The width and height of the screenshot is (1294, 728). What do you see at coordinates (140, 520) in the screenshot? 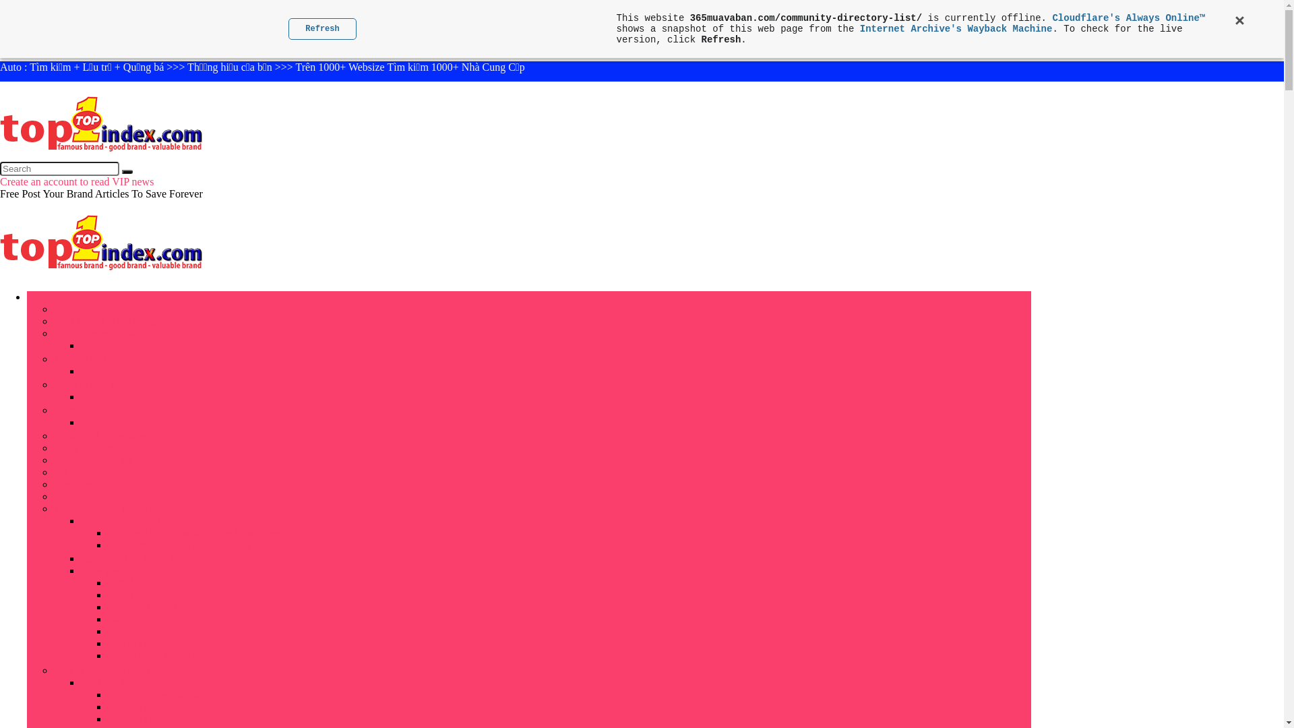
I see `Advanced Product Layouts` at bounding box center [140, 520].